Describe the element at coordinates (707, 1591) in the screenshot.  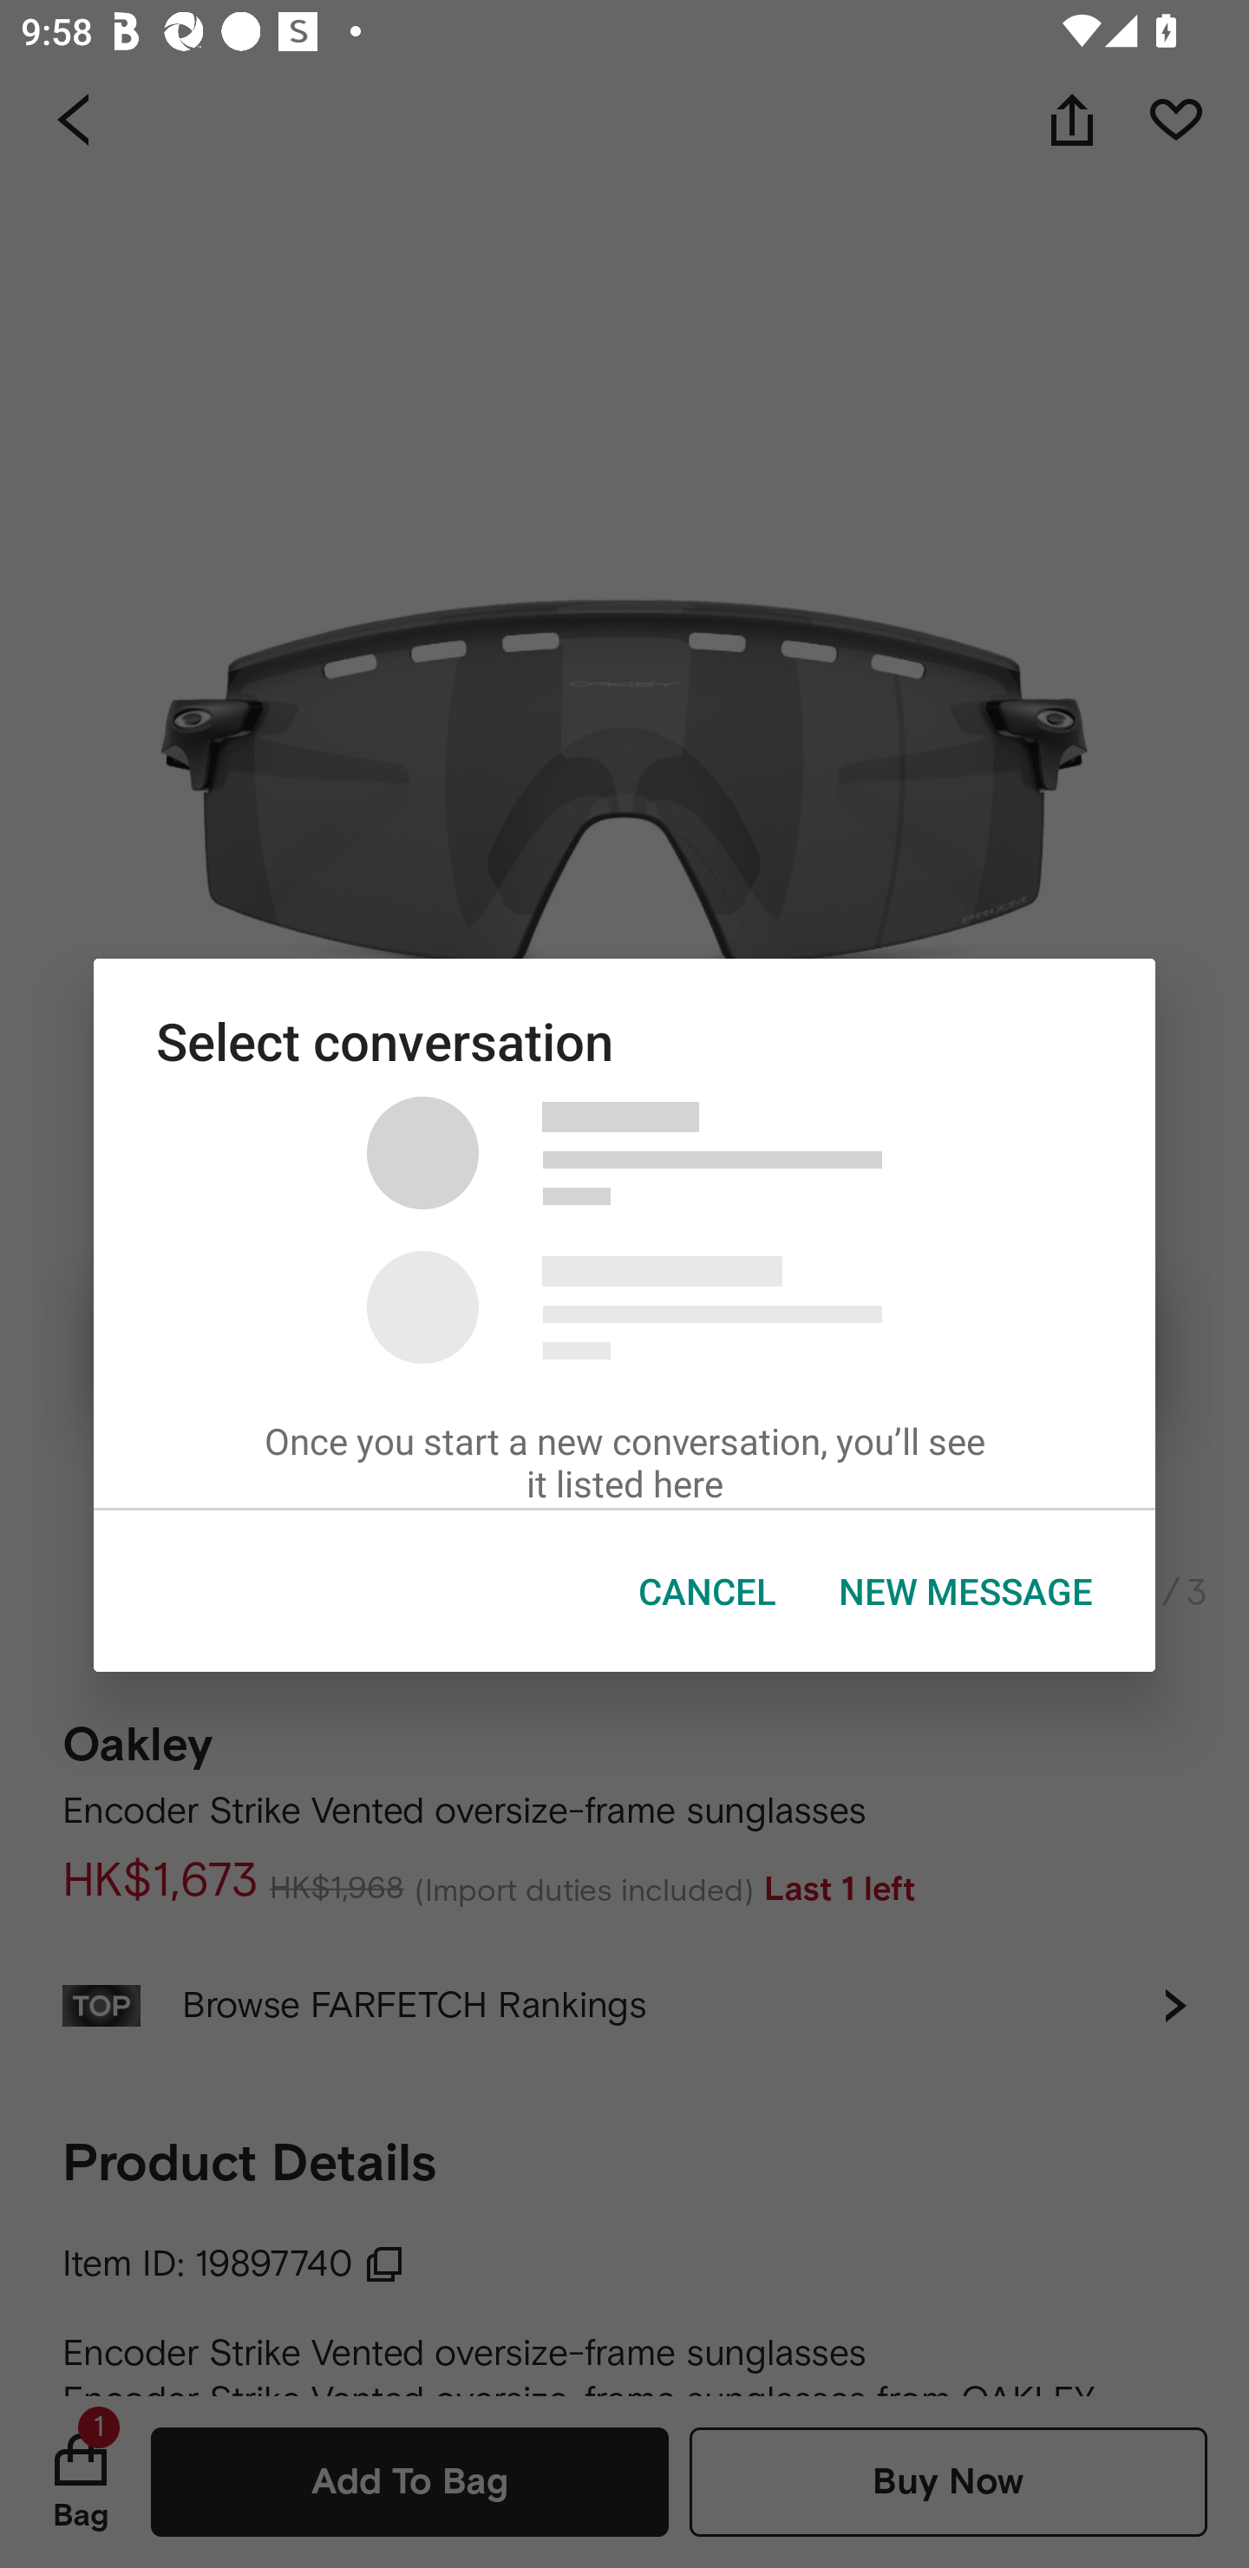
I see `CANCEL` at that location.